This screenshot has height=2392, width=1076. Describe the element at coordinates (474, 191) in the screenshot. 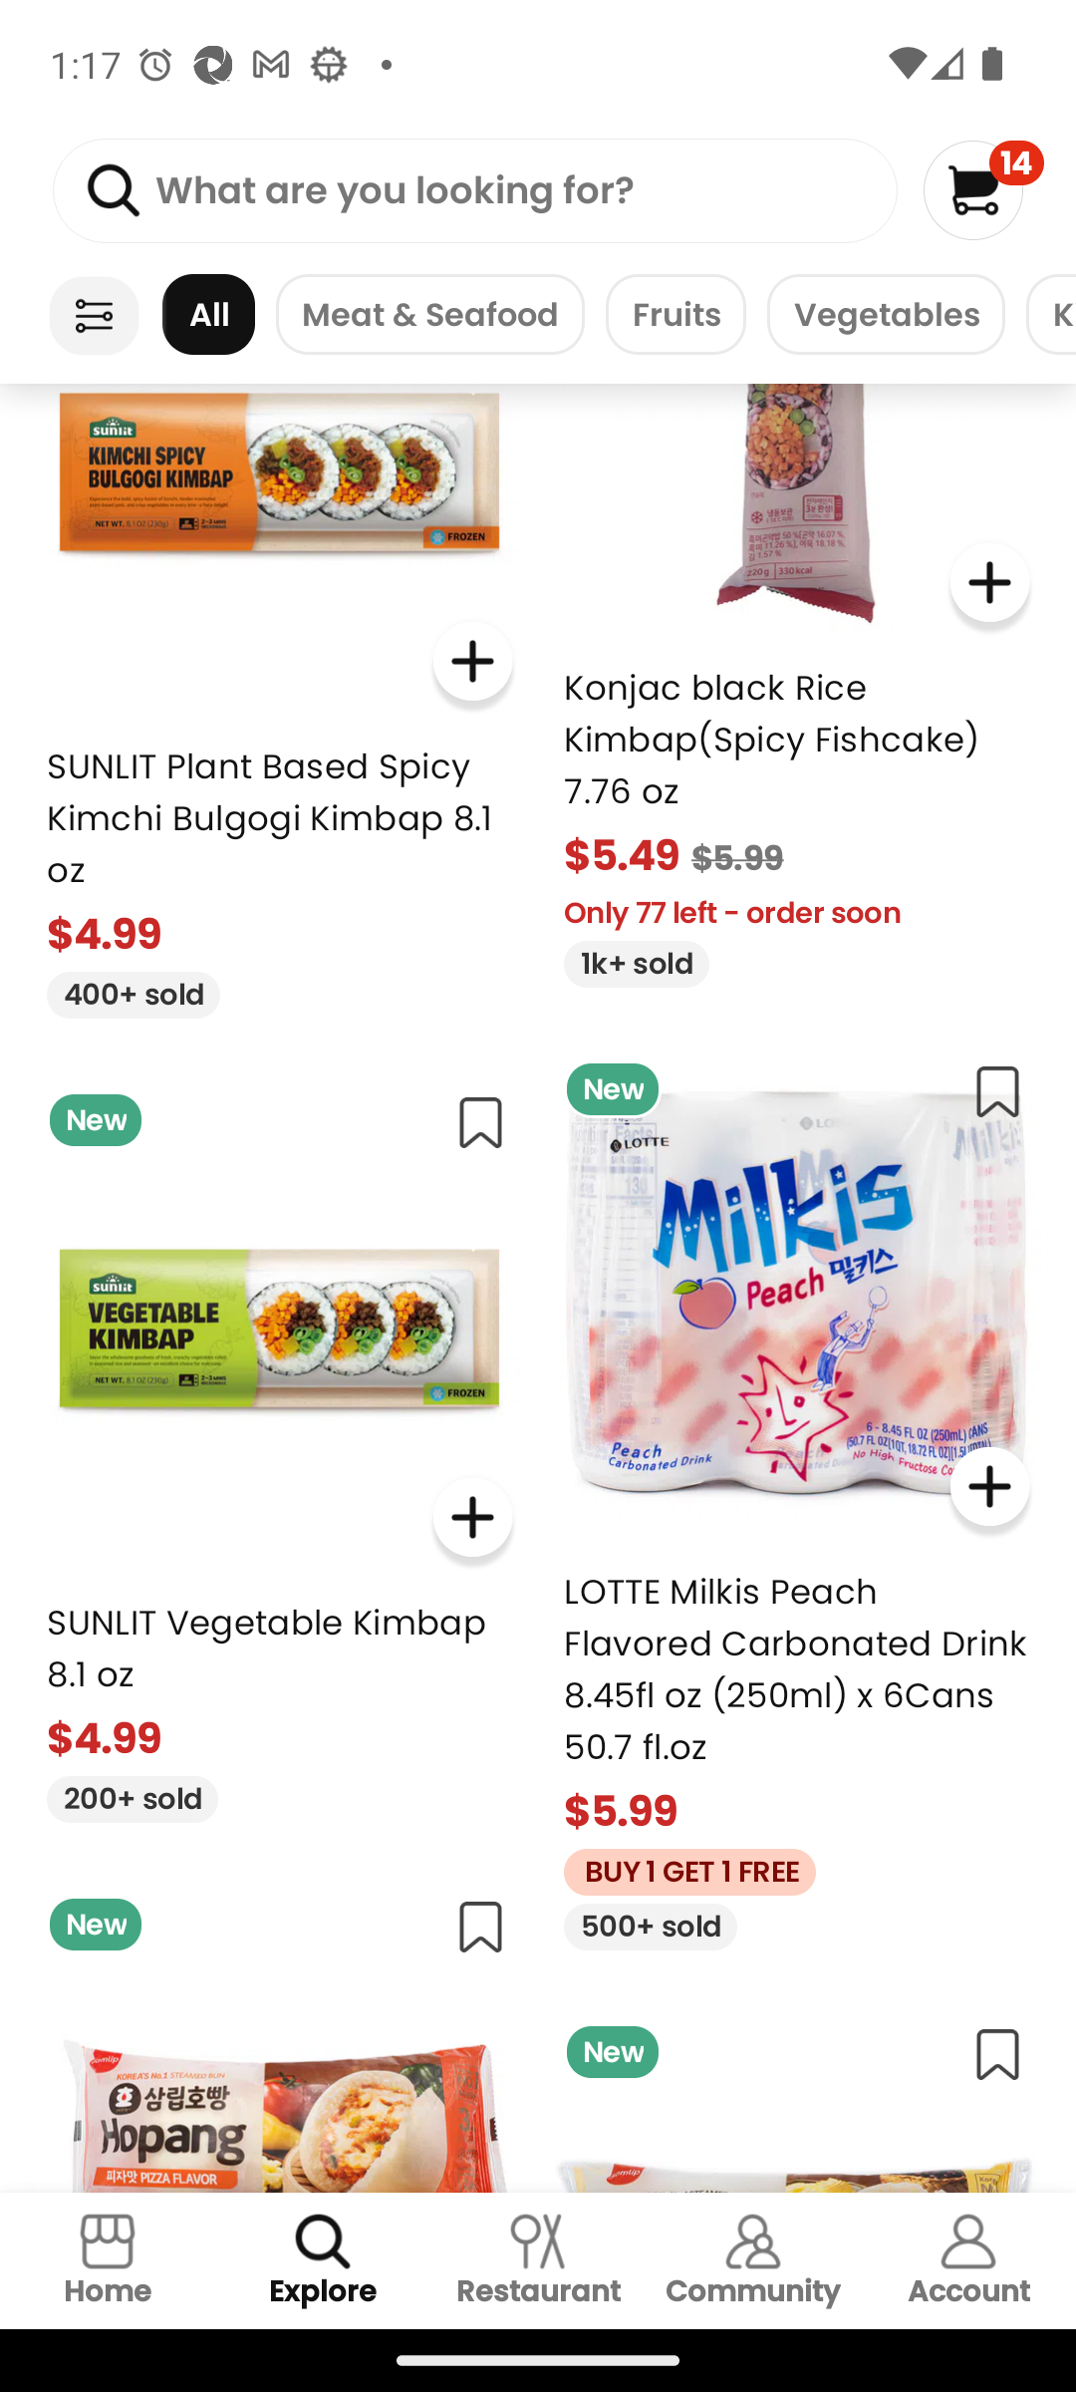

I see `What are you looking for?` at that location.